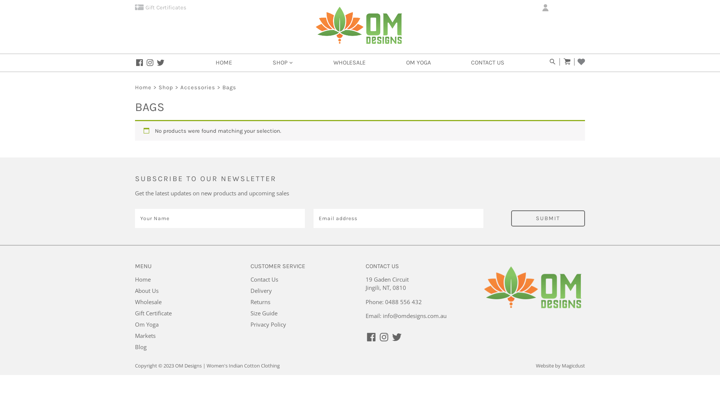 Image resolution: width=720 pixels, height=405 pixels. What do you see at coordinates (145, 335) in the screenshot?
I see `Markets` at bounding box center [145, 335].